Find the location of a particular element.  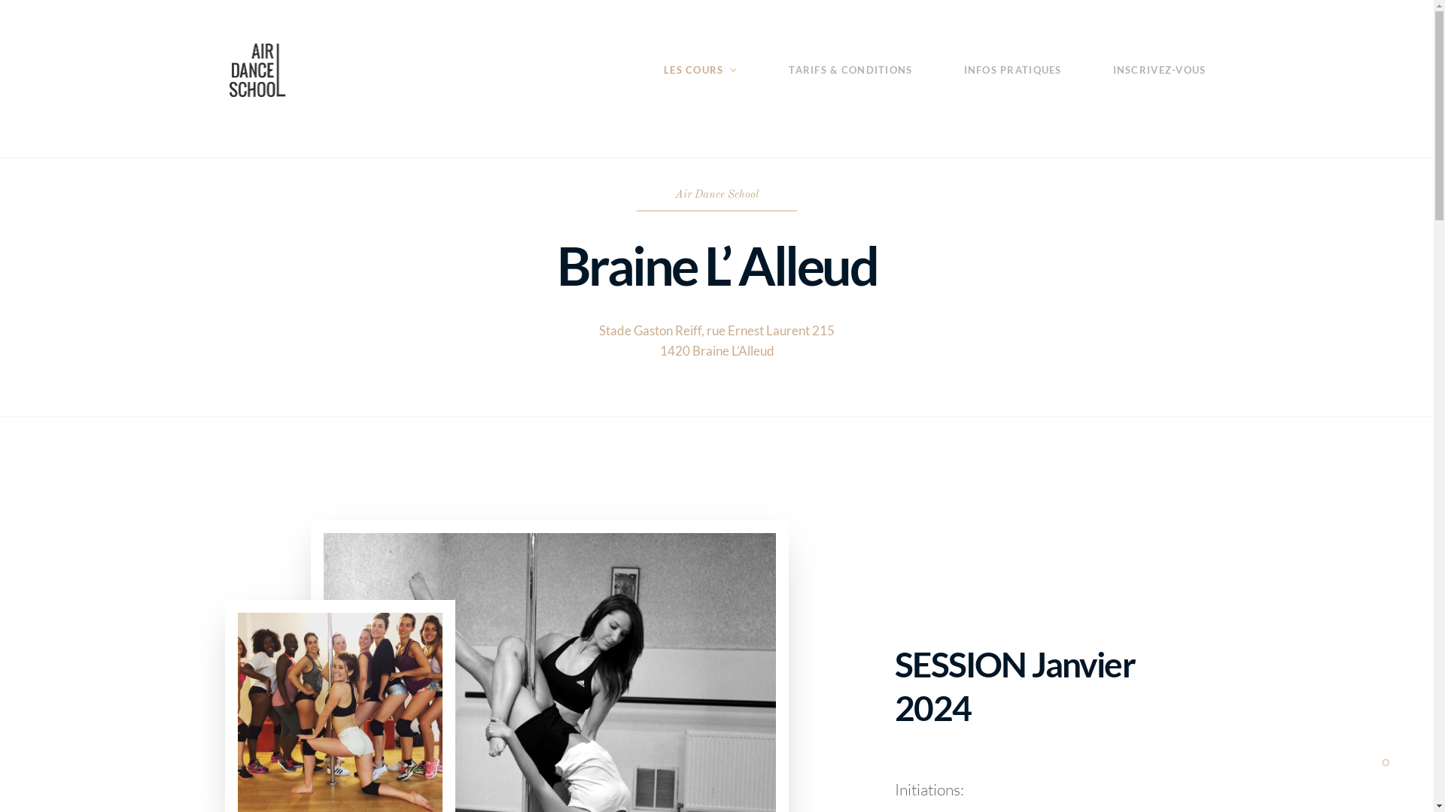

TARIFS & CONDITIONS is located at coordinates (850, 71).